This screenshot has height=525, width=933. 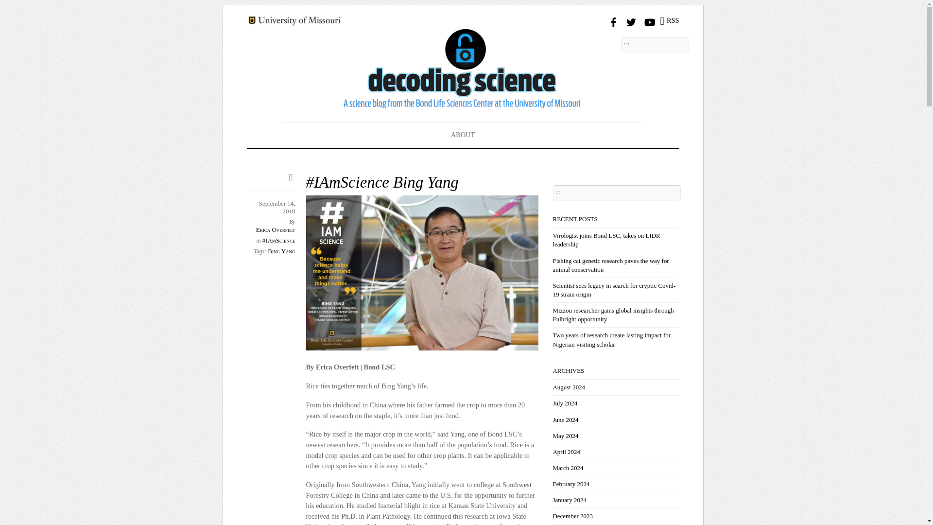 I want to click on March 2024, so click(x=569, y=468).